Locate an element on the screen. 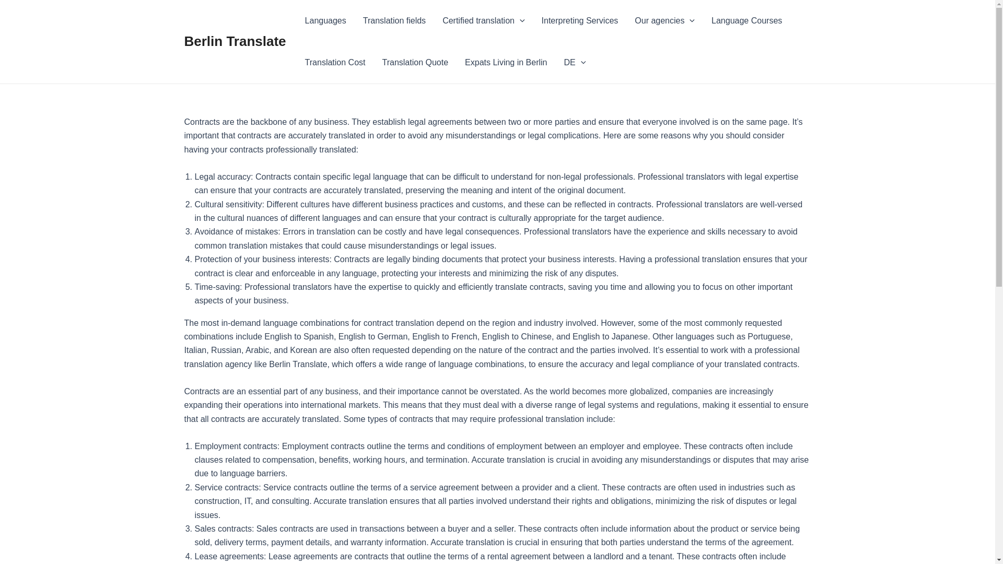  Language Courses is located at coordinates (746, 21).